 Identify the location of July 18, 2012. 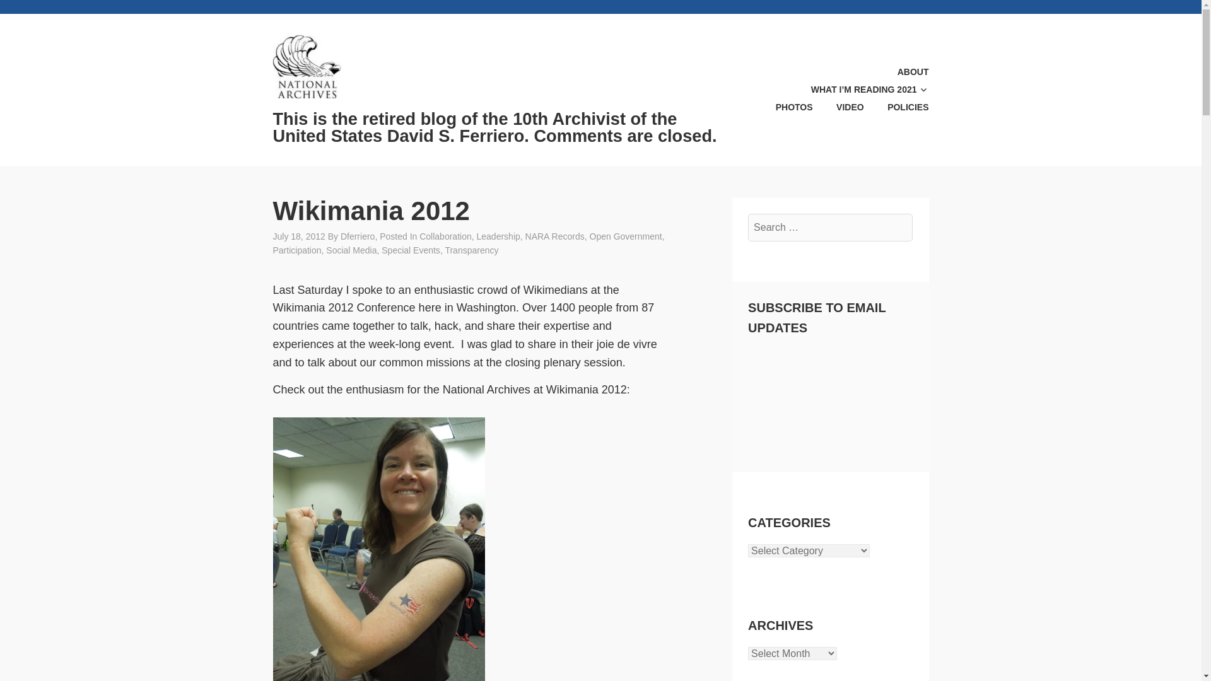
(298, 236).